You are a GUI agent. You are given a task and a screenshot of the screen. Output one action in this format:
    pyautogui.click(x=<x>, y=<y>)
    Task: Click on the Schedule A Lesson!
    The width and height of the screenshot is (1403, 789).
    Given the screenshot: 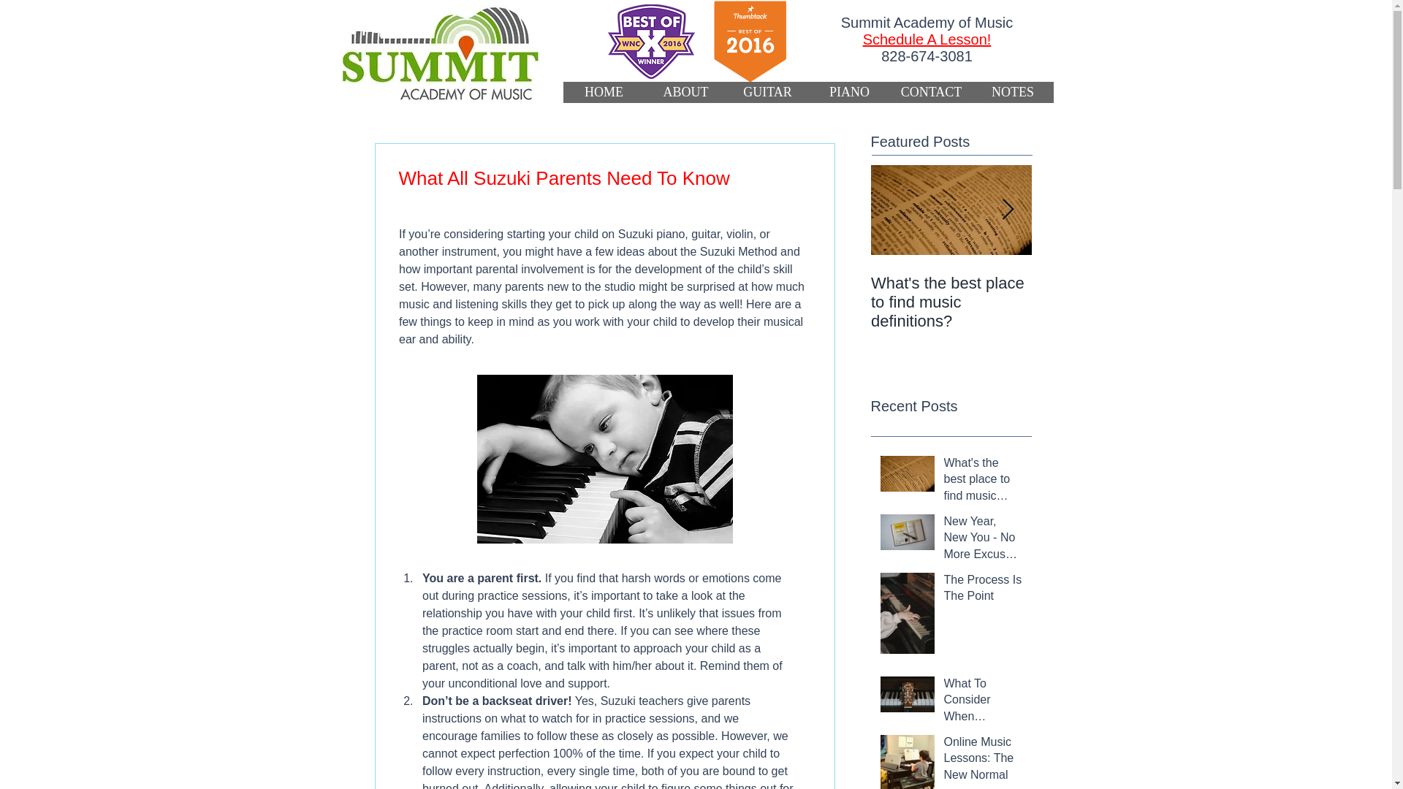 What is the action you would take?
    pyautogui.click(x=927, y=39)
    